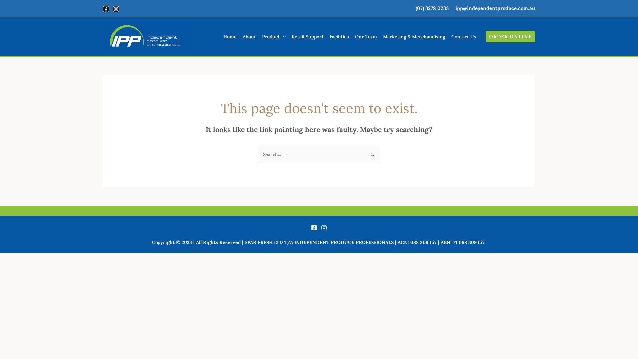  I want to click on About, so click(249, 37).